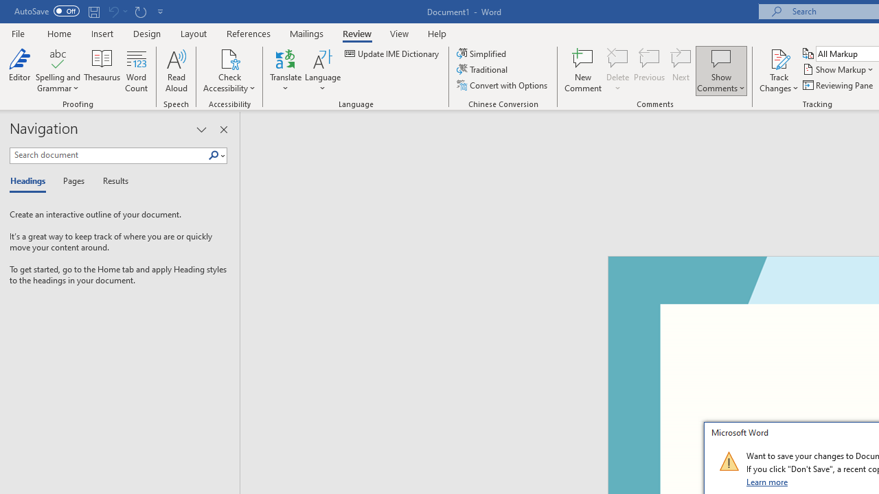 This screenshot has height=494, width=879. I want to click on Next, so click(681, 70).